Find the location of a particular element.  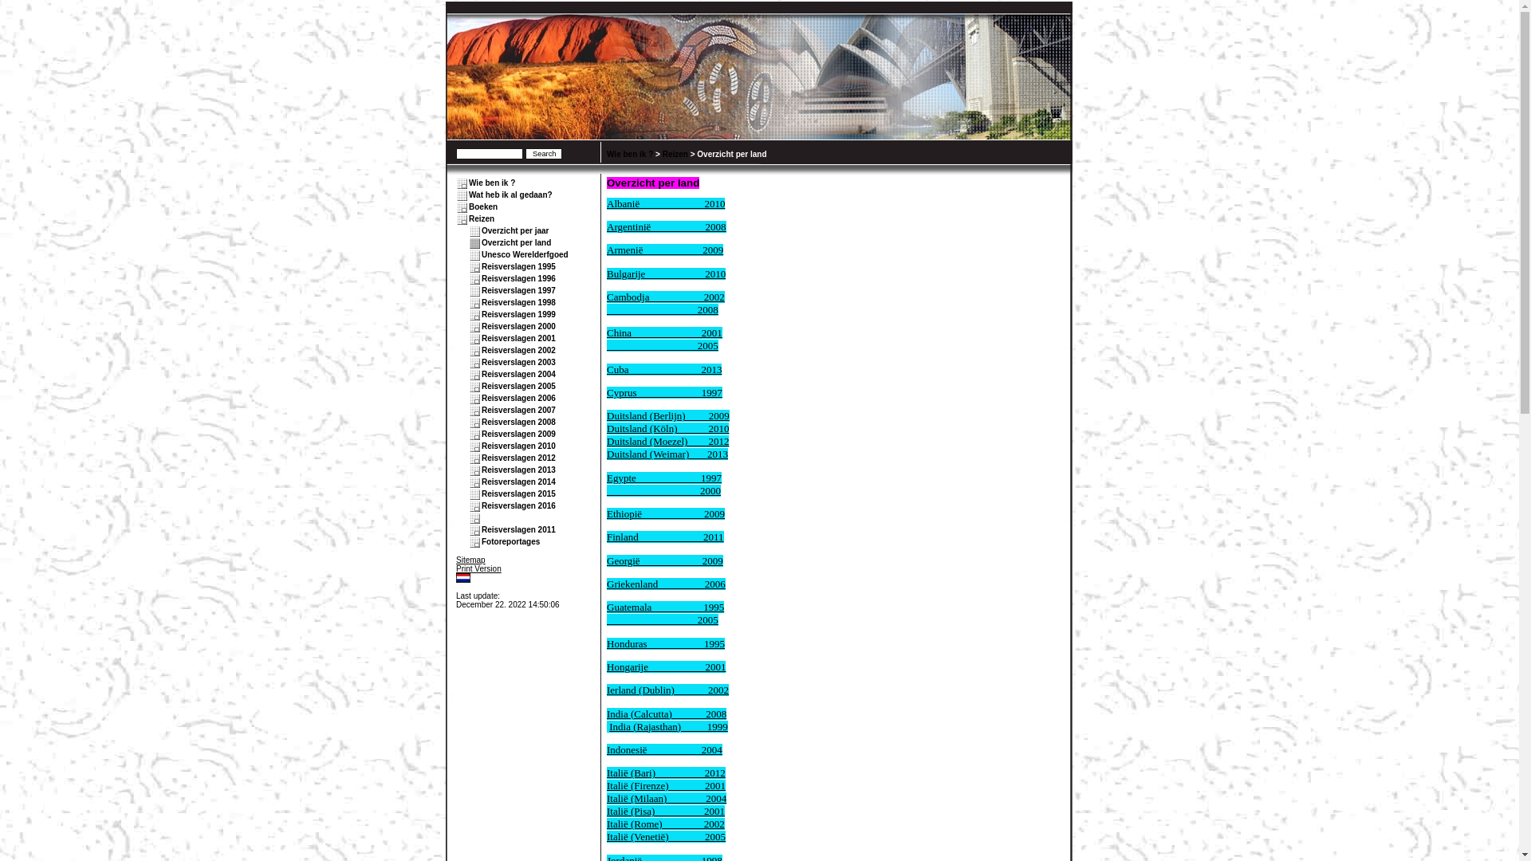

Reisverslagen 2011 is located at coordinates (518, 529).